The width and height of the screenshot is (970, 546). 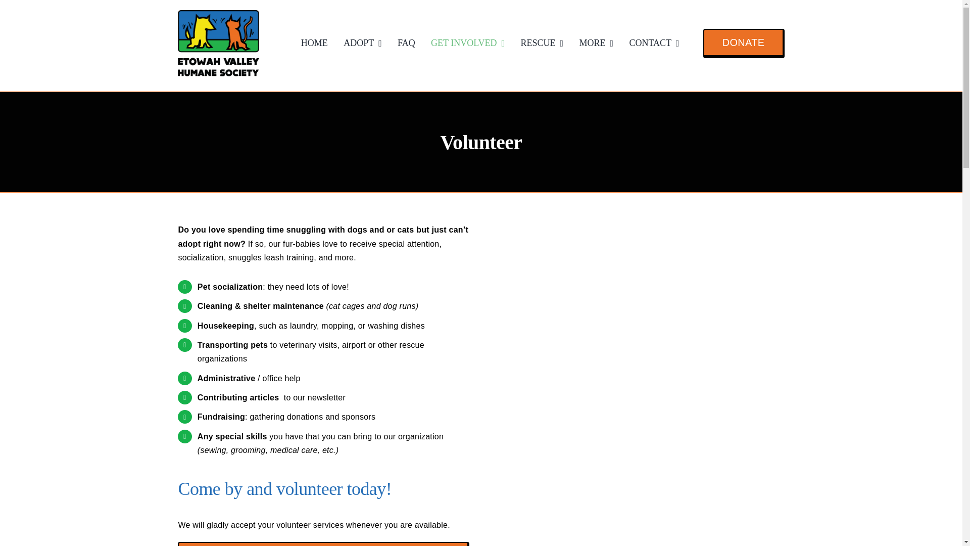 I want to click on CONTACT, so click(x=654, y=43).